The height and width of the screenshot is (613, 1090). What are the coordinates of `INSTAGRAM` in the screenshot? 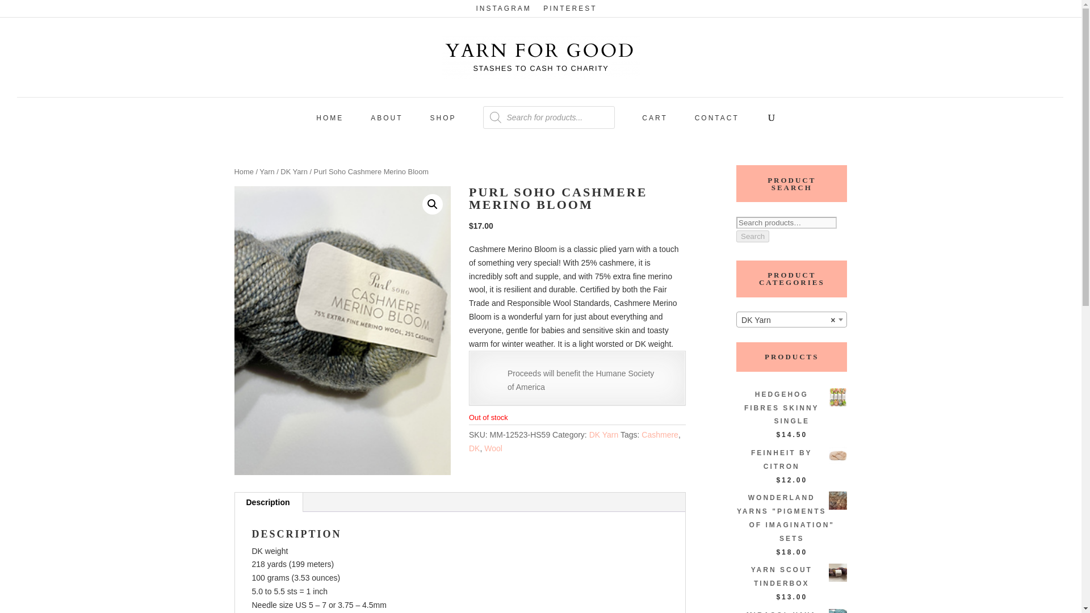 It's located at (503, 11).